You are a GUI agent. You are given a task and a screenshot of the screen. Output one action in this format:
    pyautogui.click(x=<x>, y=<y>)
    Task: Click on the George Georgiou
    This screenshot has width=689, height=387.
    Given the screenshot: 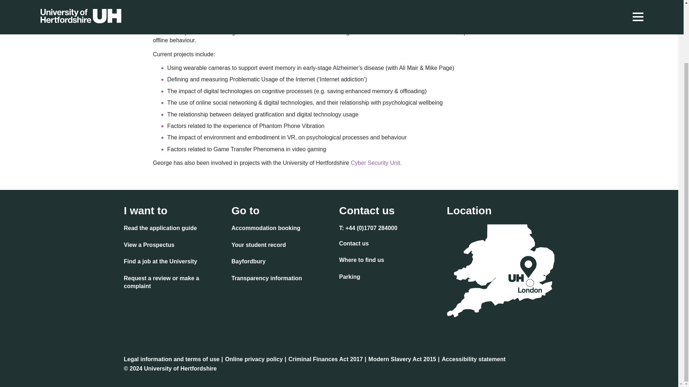 What is the action you would take?
    pyautogui.click(x=175, y=24)
    